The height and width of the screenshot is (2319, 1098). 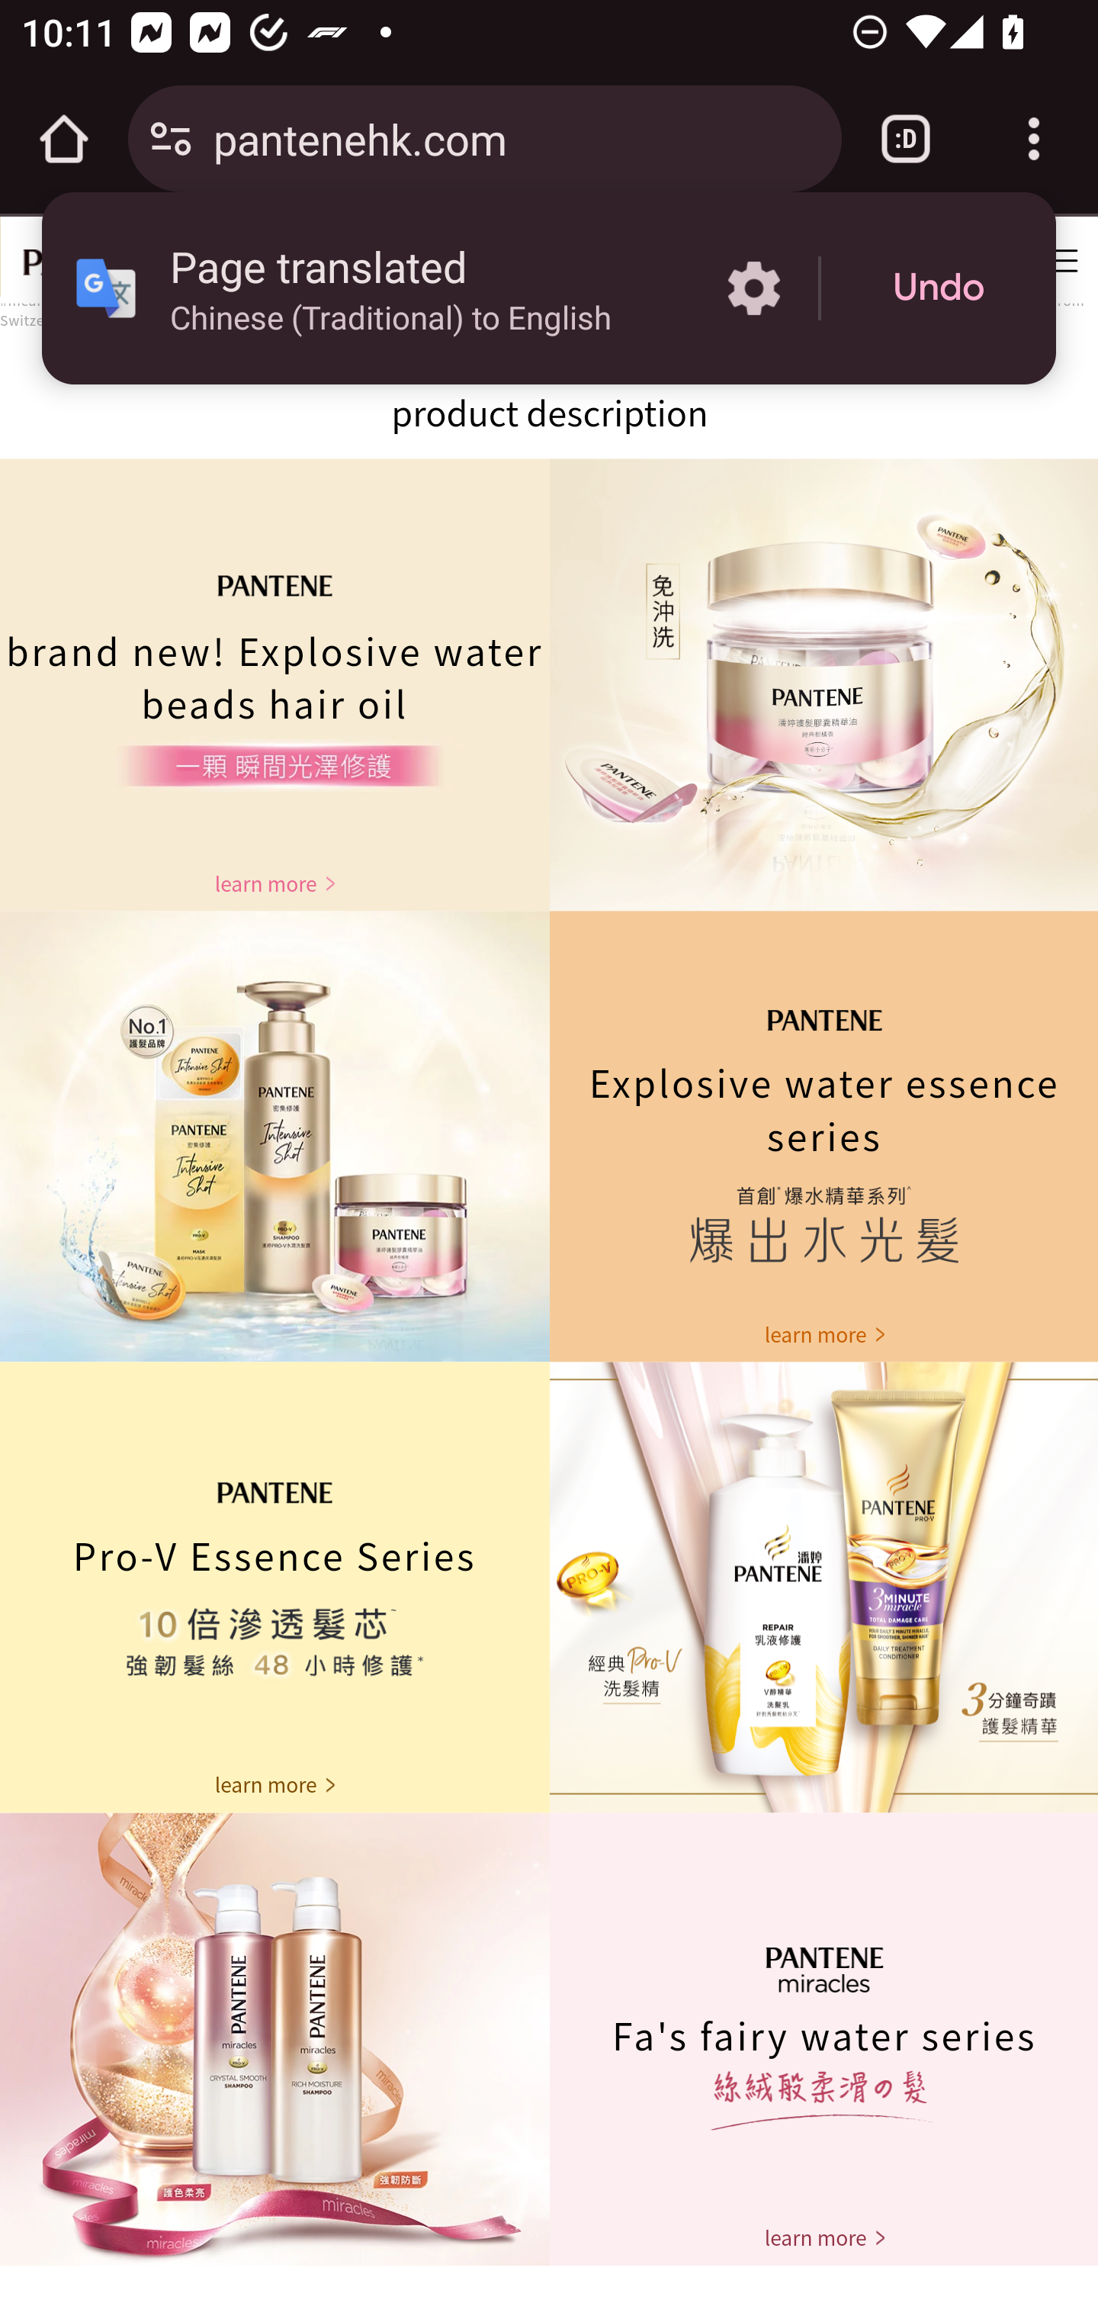 What do you see at coordinates (516, 137) in the screenshot?
I see `pantenehk.com` at bounding box center [516, 137].